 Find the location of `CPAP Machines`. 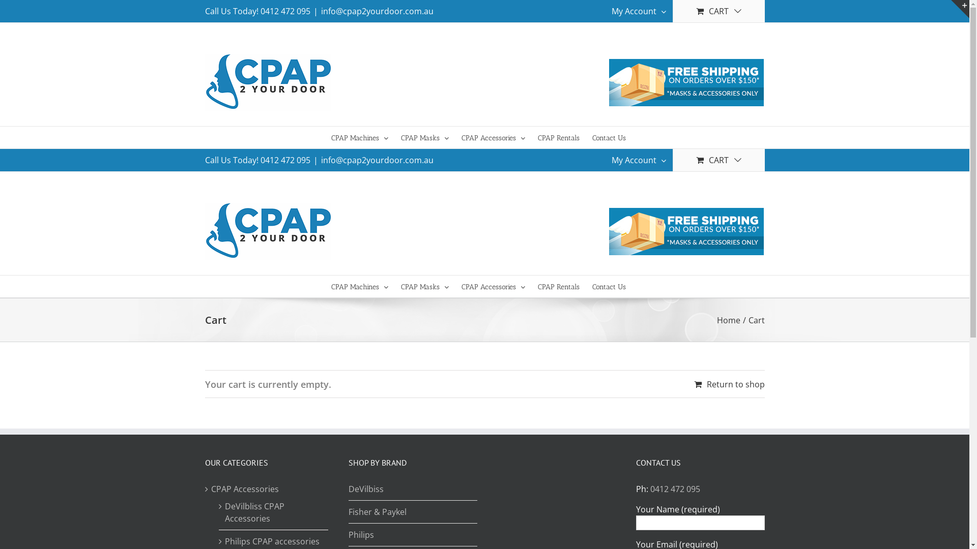

CPAP Machines is located at coordinates (359, 137).